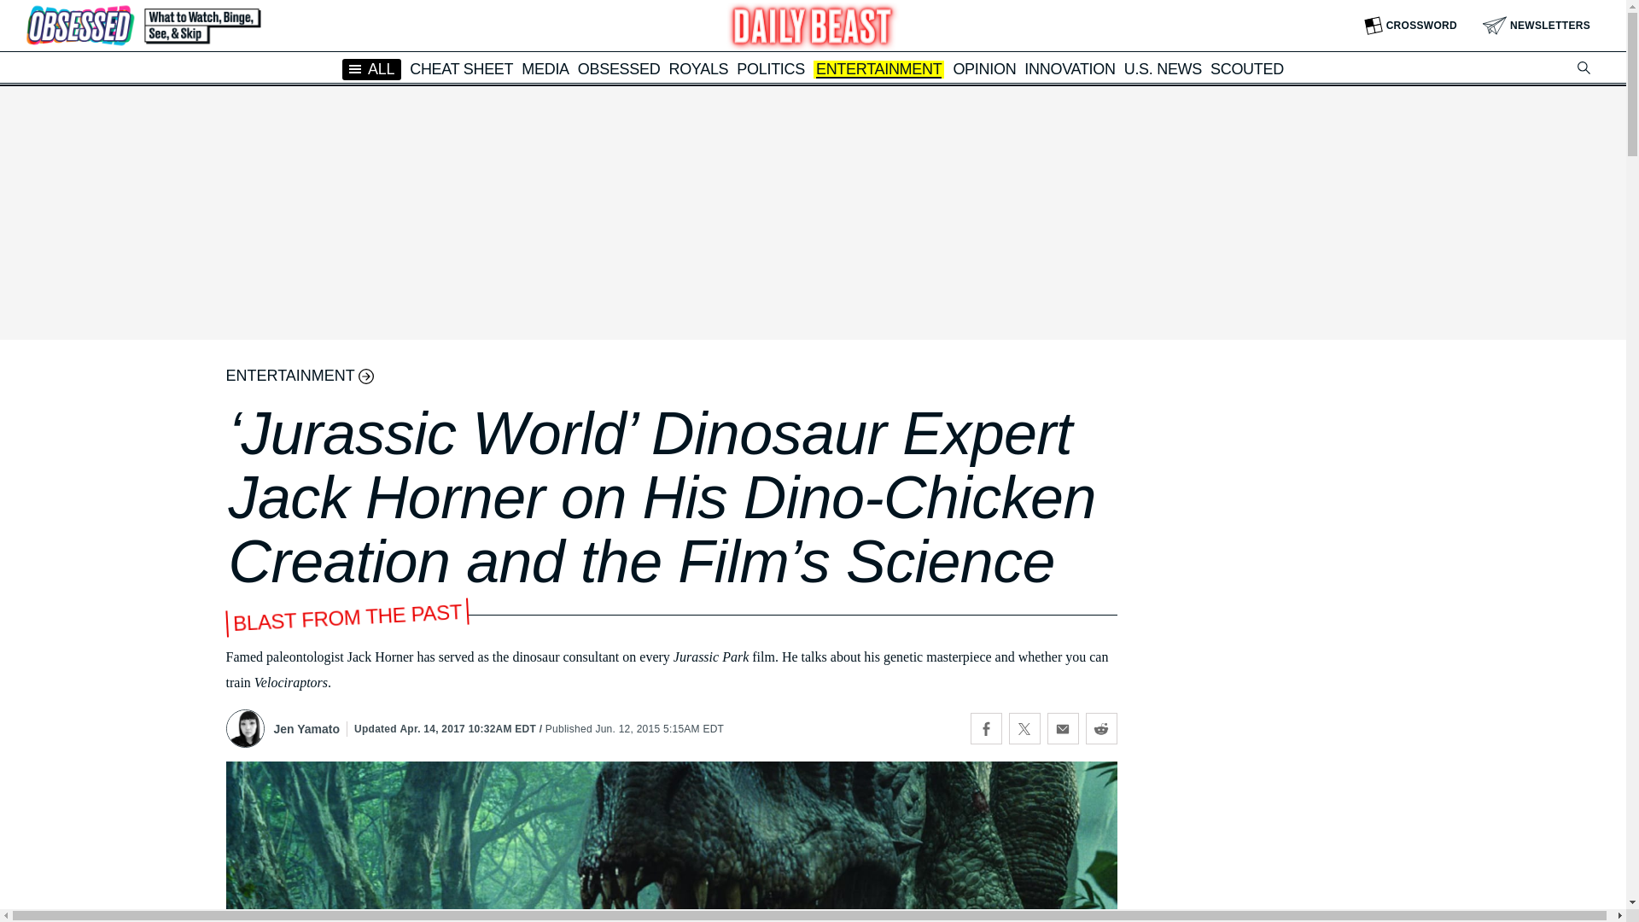 This screenshot has height=922, width=1639. I want to click on CROSSWORD, so click(1410, 26).